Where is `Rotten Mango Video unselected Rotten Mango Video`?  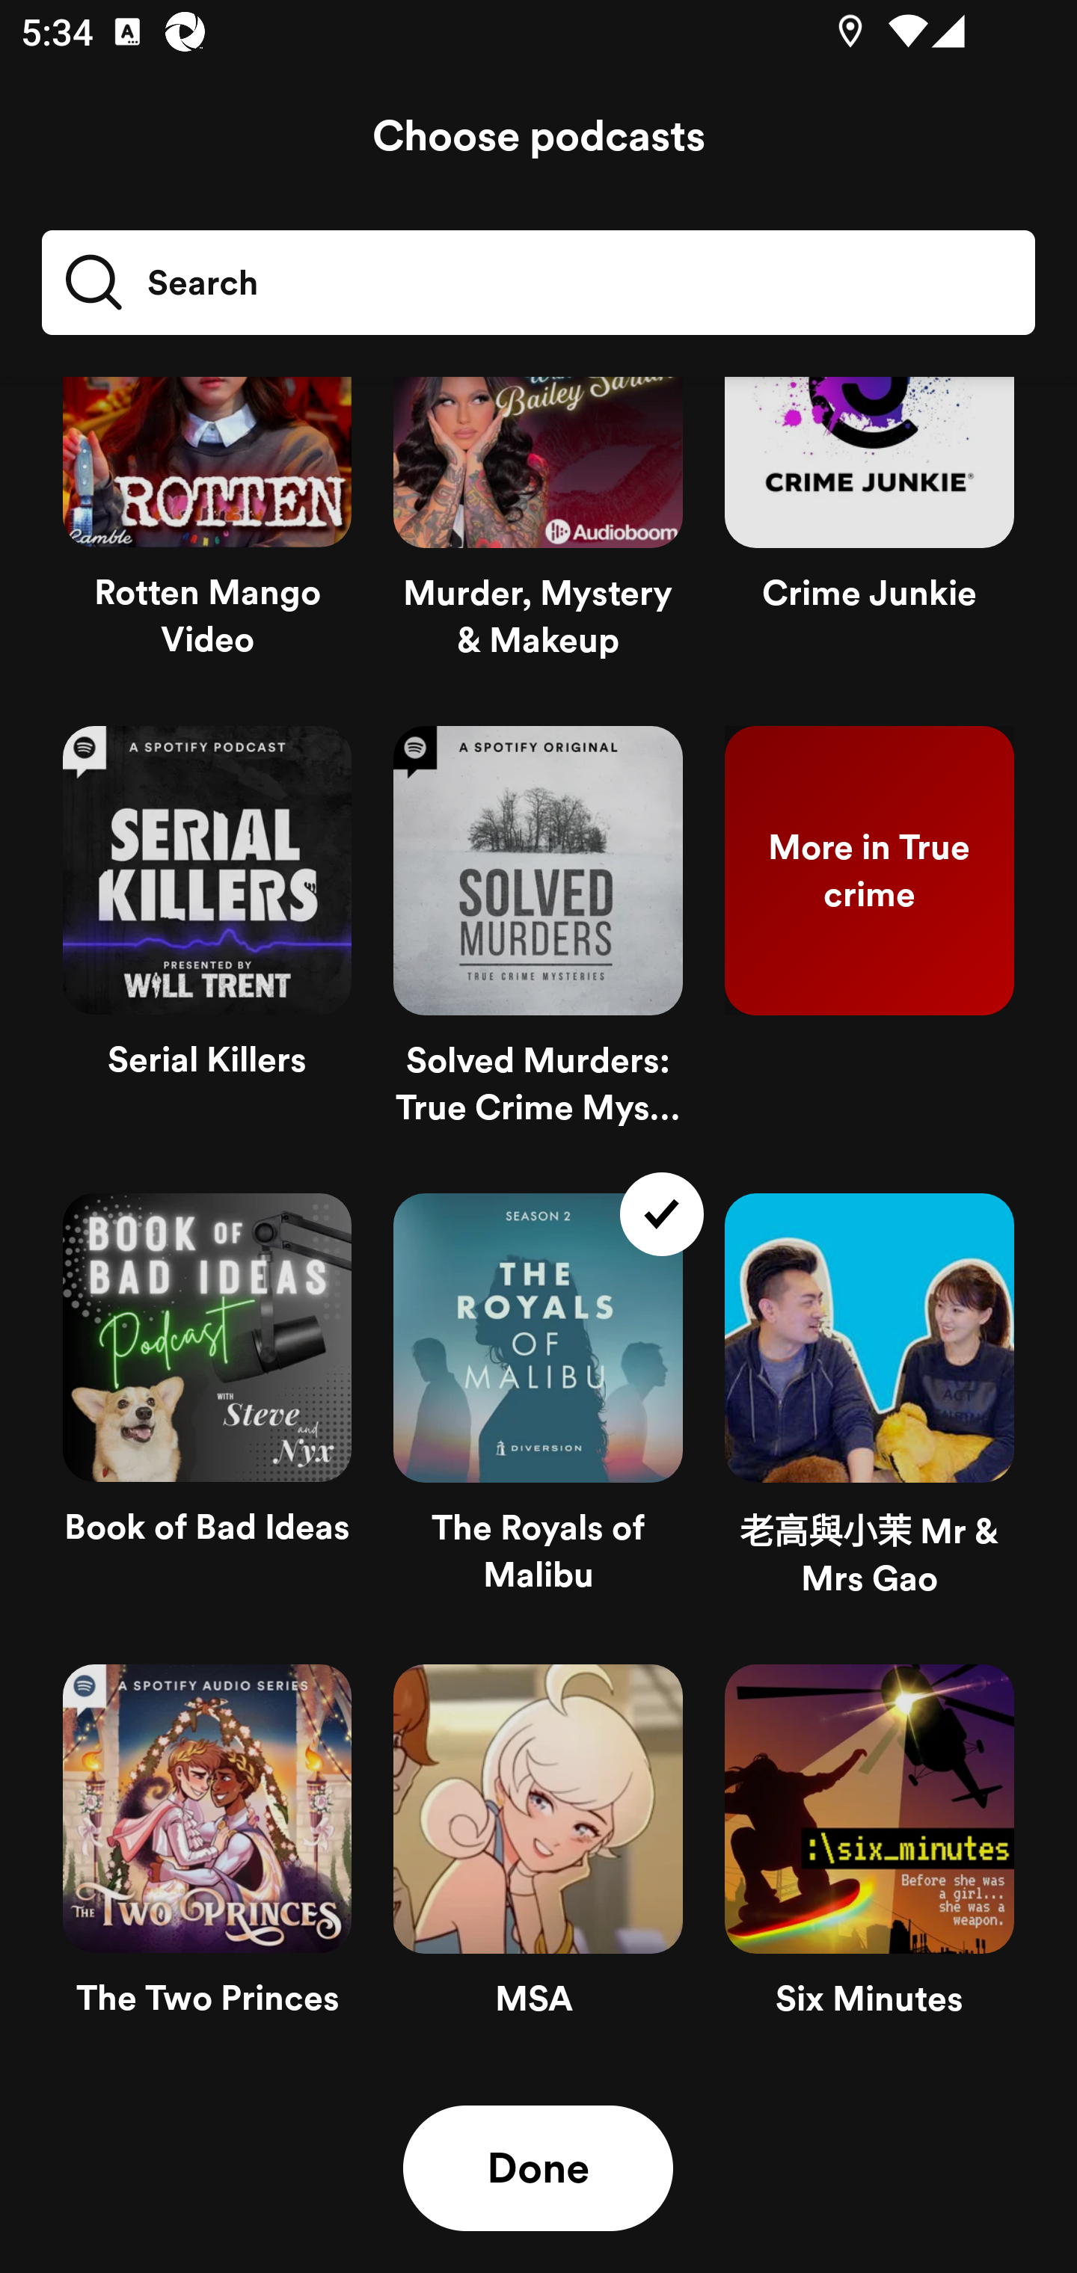
Rotten Mango Video unselected Rotten Mango Video is located at coordinates (207, 541).